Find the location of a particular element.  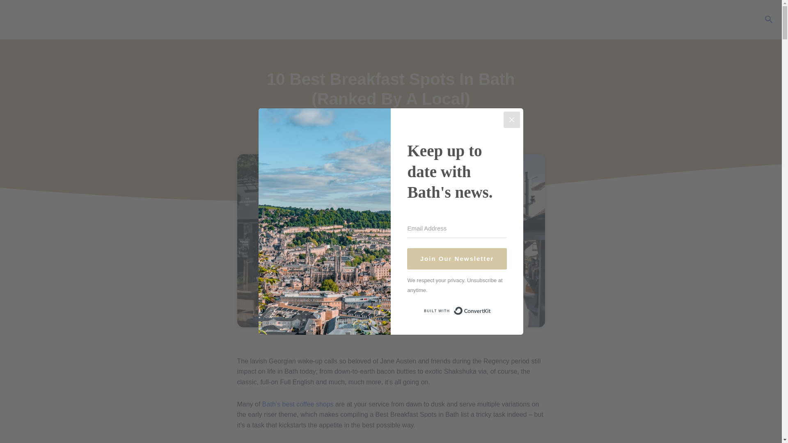

Experiences is located at coordinates (406, 20).